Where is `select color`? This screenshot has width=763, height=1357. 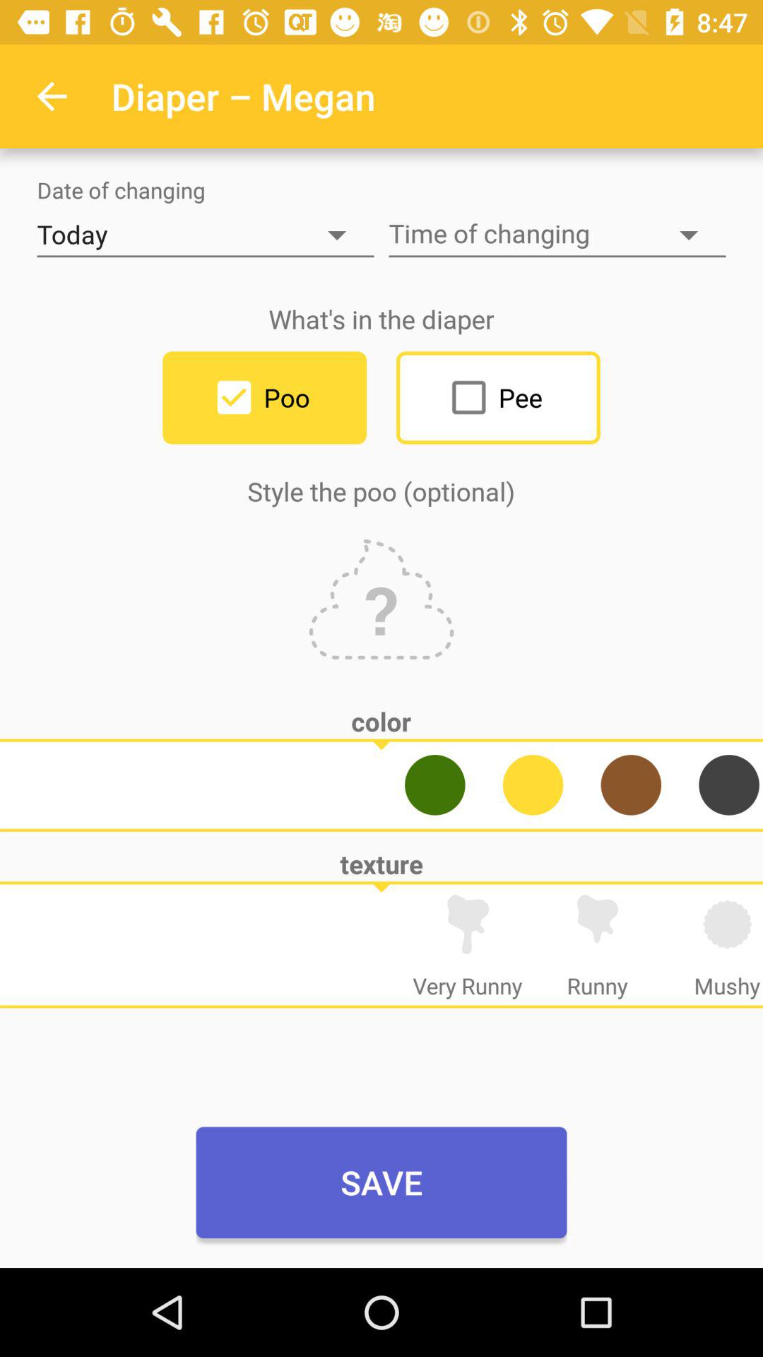
select color is located at coordinates (631, 785).